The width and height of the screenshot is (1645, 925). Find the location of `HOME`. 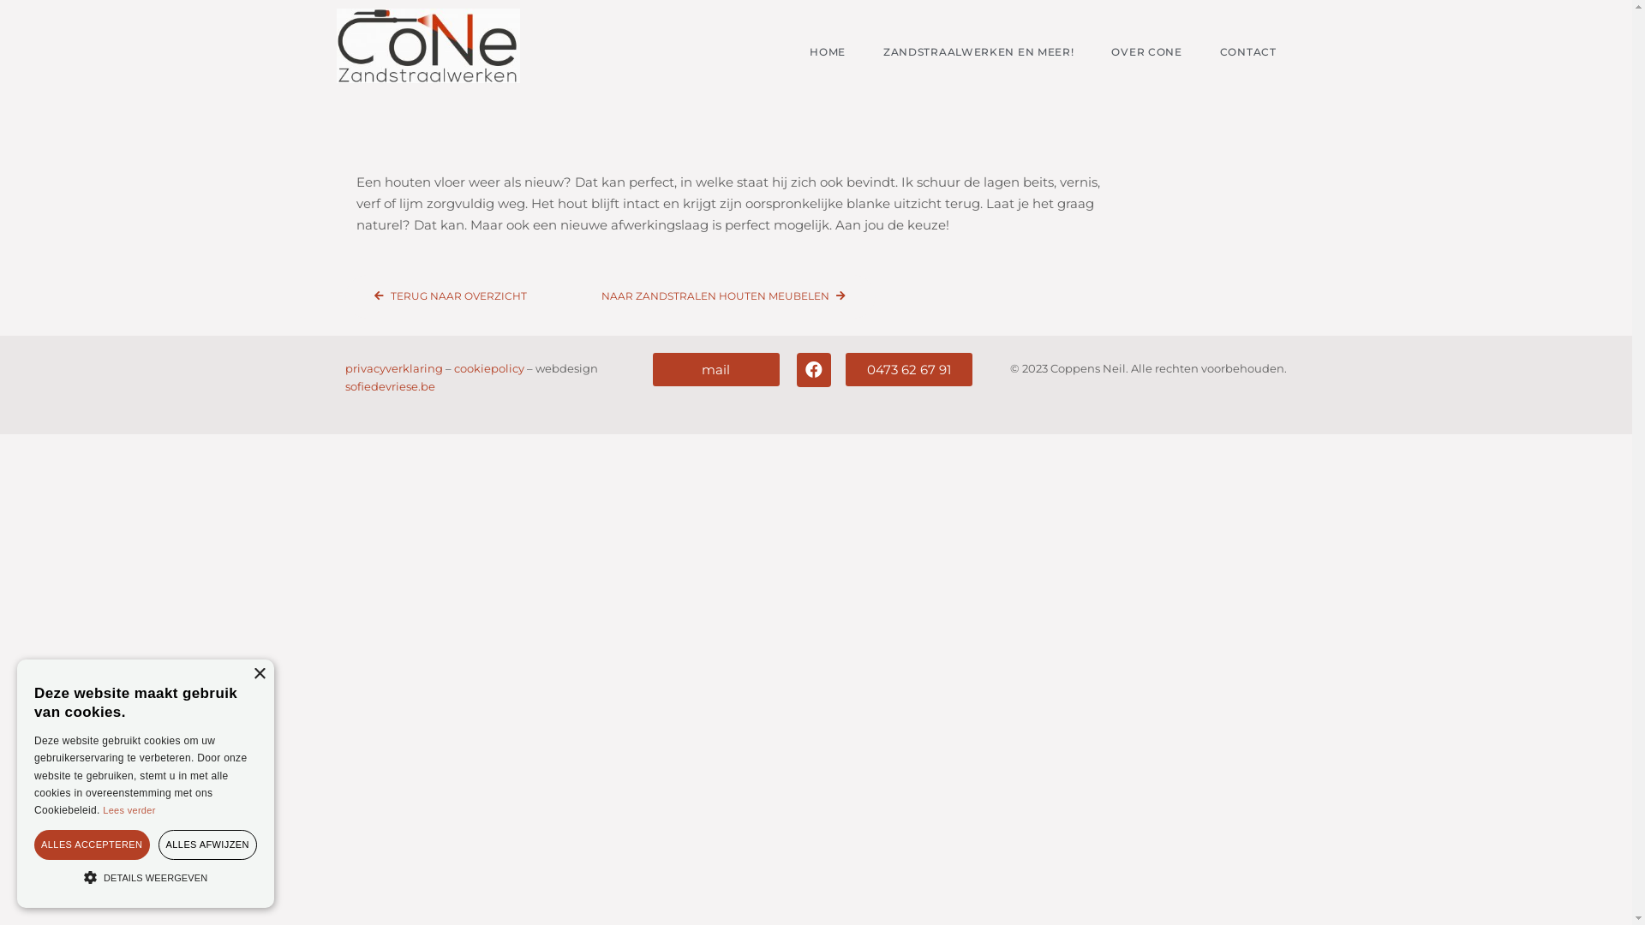

HOME is located at coordinates (828, 52).